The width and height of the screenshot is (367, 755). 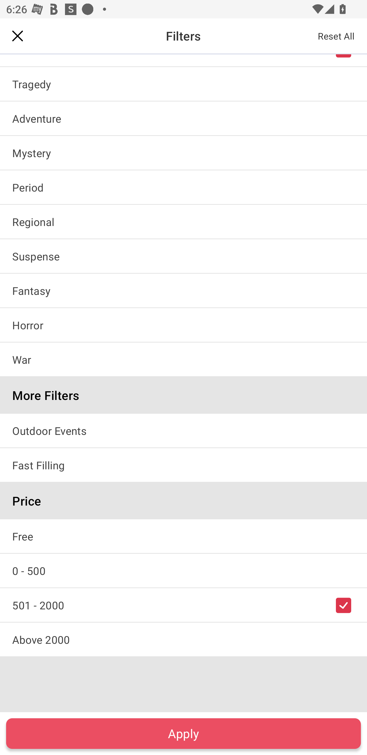 What do you see at coordinates (183, 570) in the screenshot?
I see `0 - 500` at bounding box center [183, 570].